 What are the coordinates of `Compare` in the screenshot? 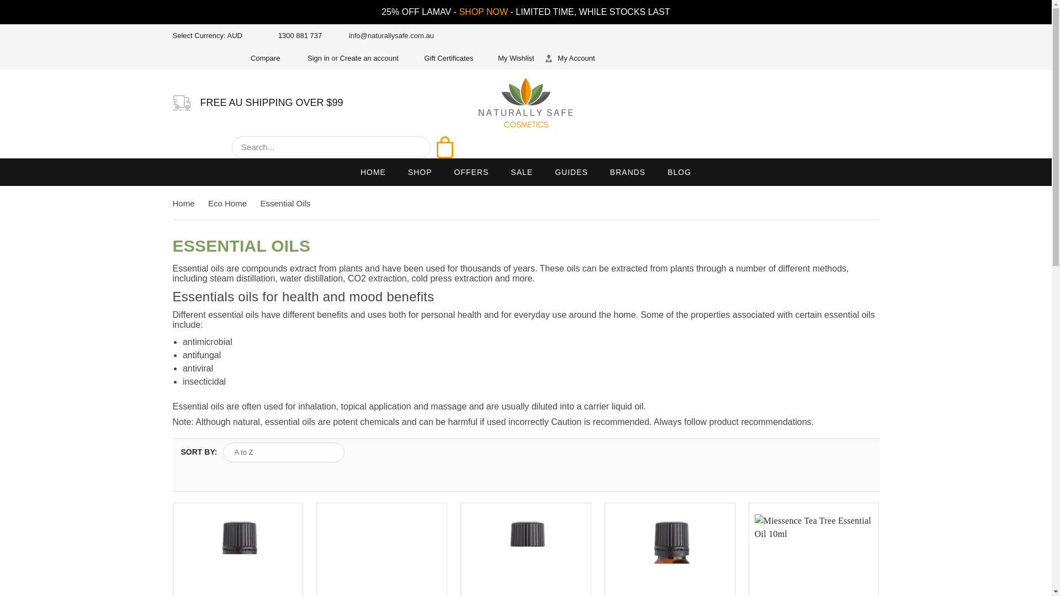 It's located at (261, 58).